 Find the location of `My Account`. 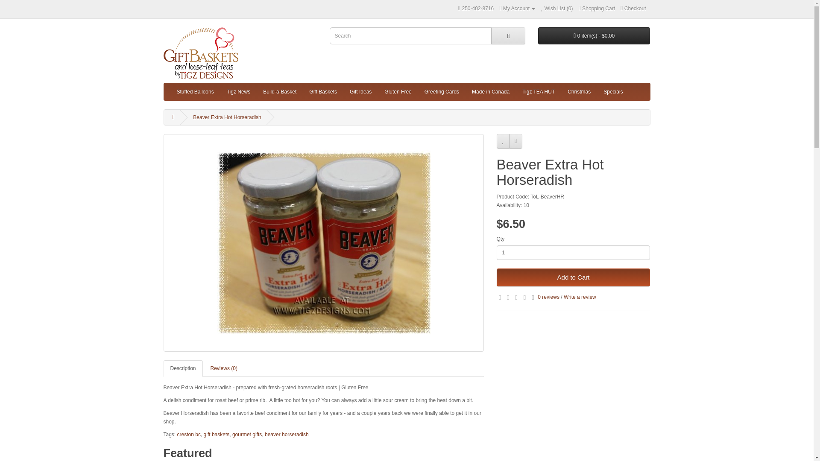

My Account is located at coordinates (517, 9).